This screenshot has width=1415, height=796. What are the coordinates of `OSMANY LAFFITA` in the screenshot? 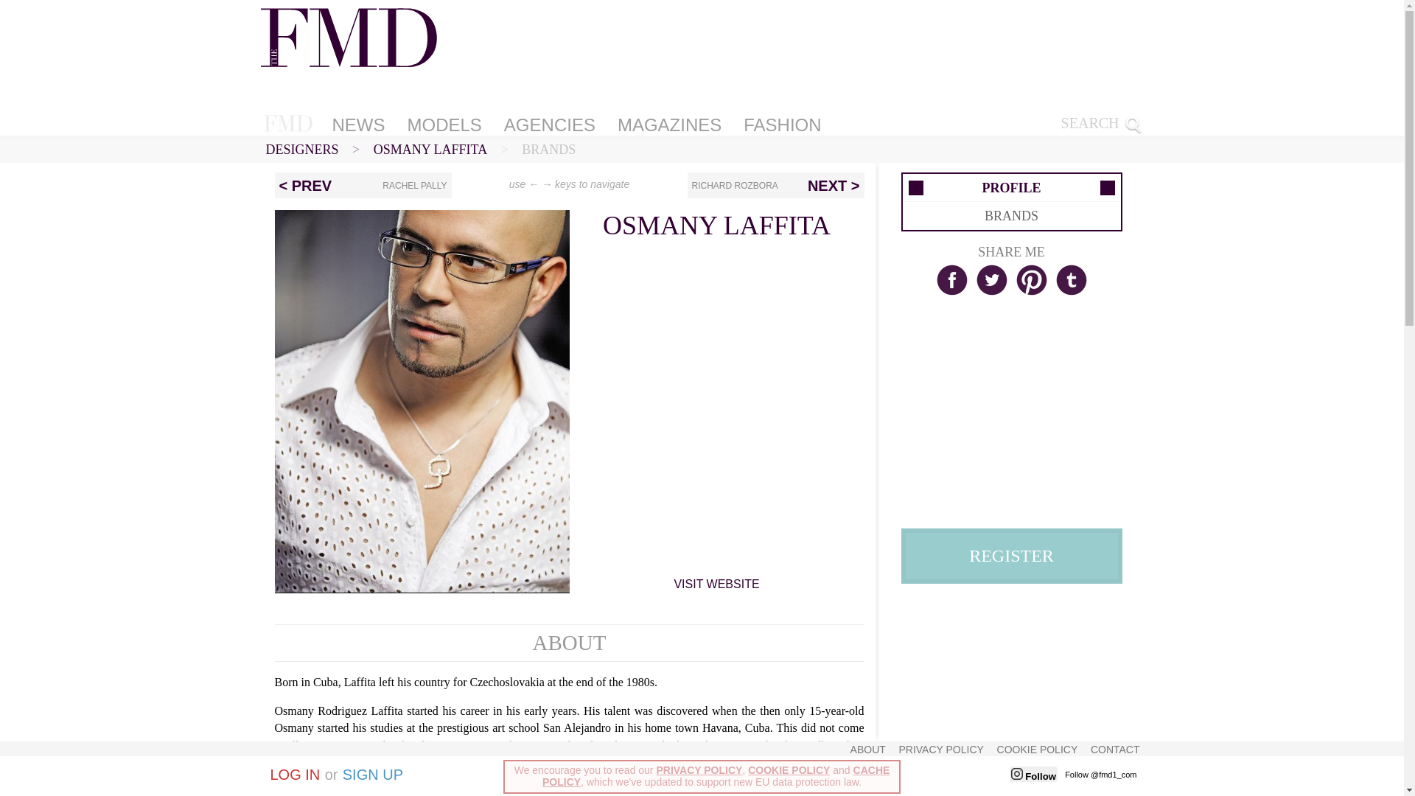 It's located at (430, 149).